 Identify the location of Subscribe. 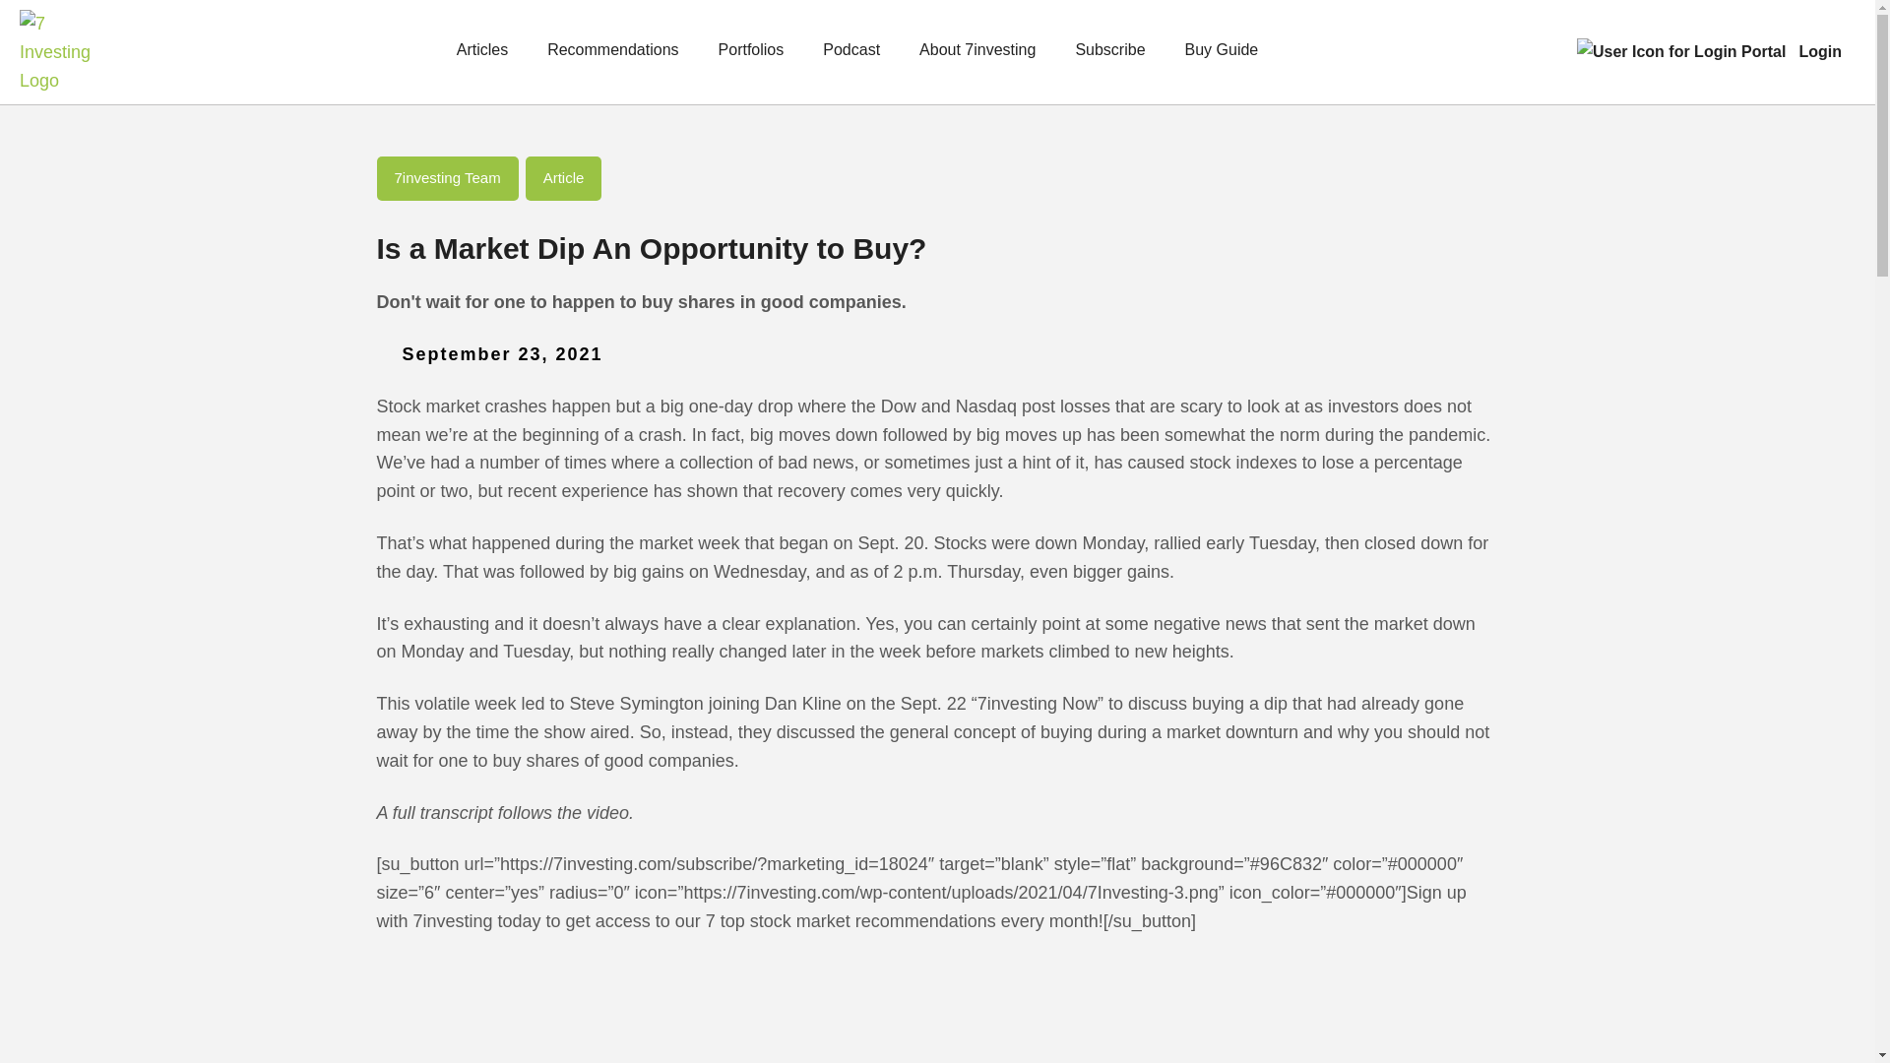
(1110, 58).